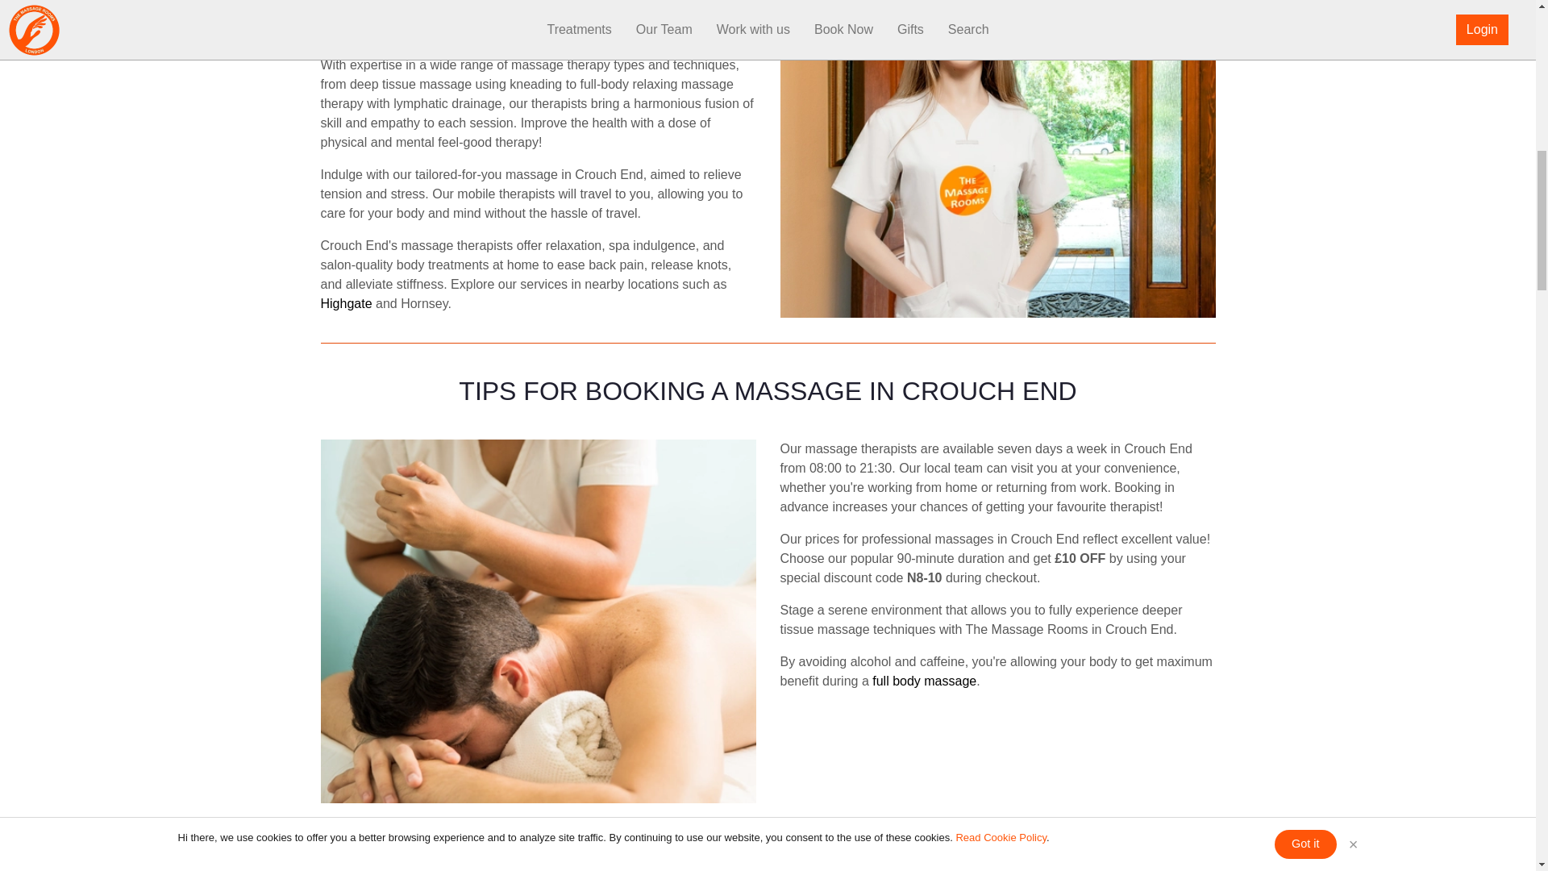 The height and width of the screenshot is (871, 1548). Describe the element at coordinates (347, 303) in the screenshot. I see `Highgate` at that location.